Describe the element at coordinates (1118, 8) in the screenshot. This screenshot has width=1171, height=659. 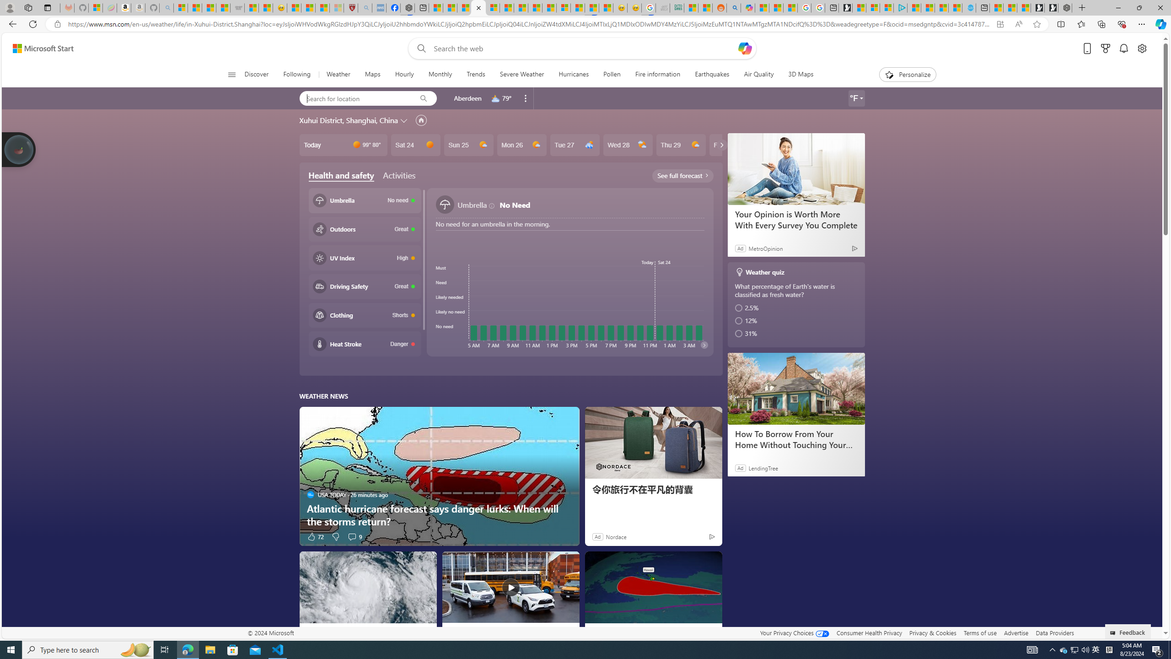
I see `Minimize` at that location.